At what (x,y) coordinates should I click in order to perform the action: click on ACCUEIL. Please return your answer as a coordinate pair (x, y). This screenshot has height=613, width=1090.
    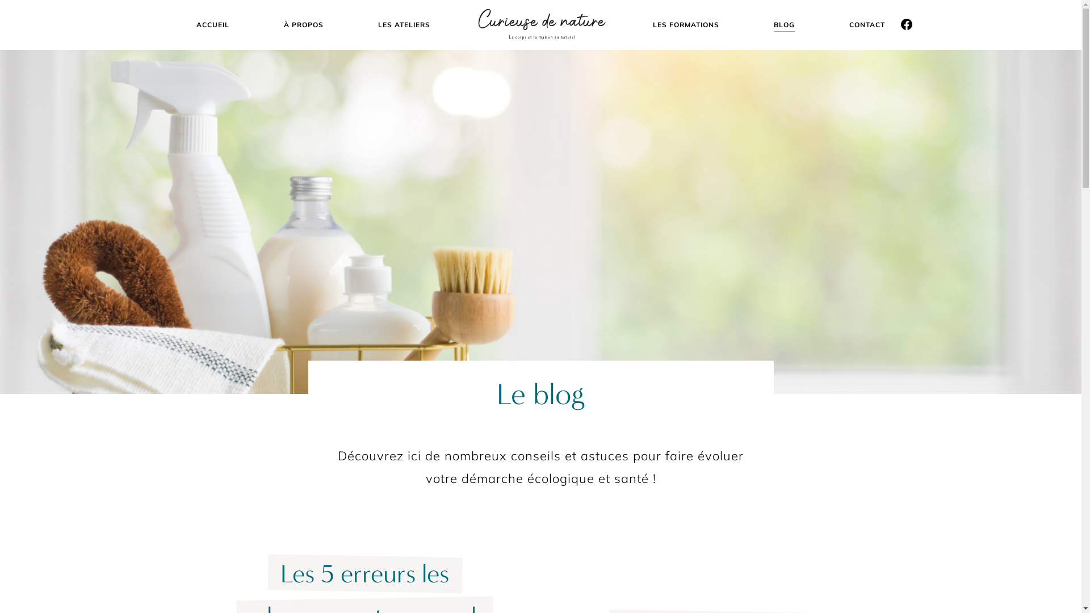
    Looking at the image, I should click on (212, 25).